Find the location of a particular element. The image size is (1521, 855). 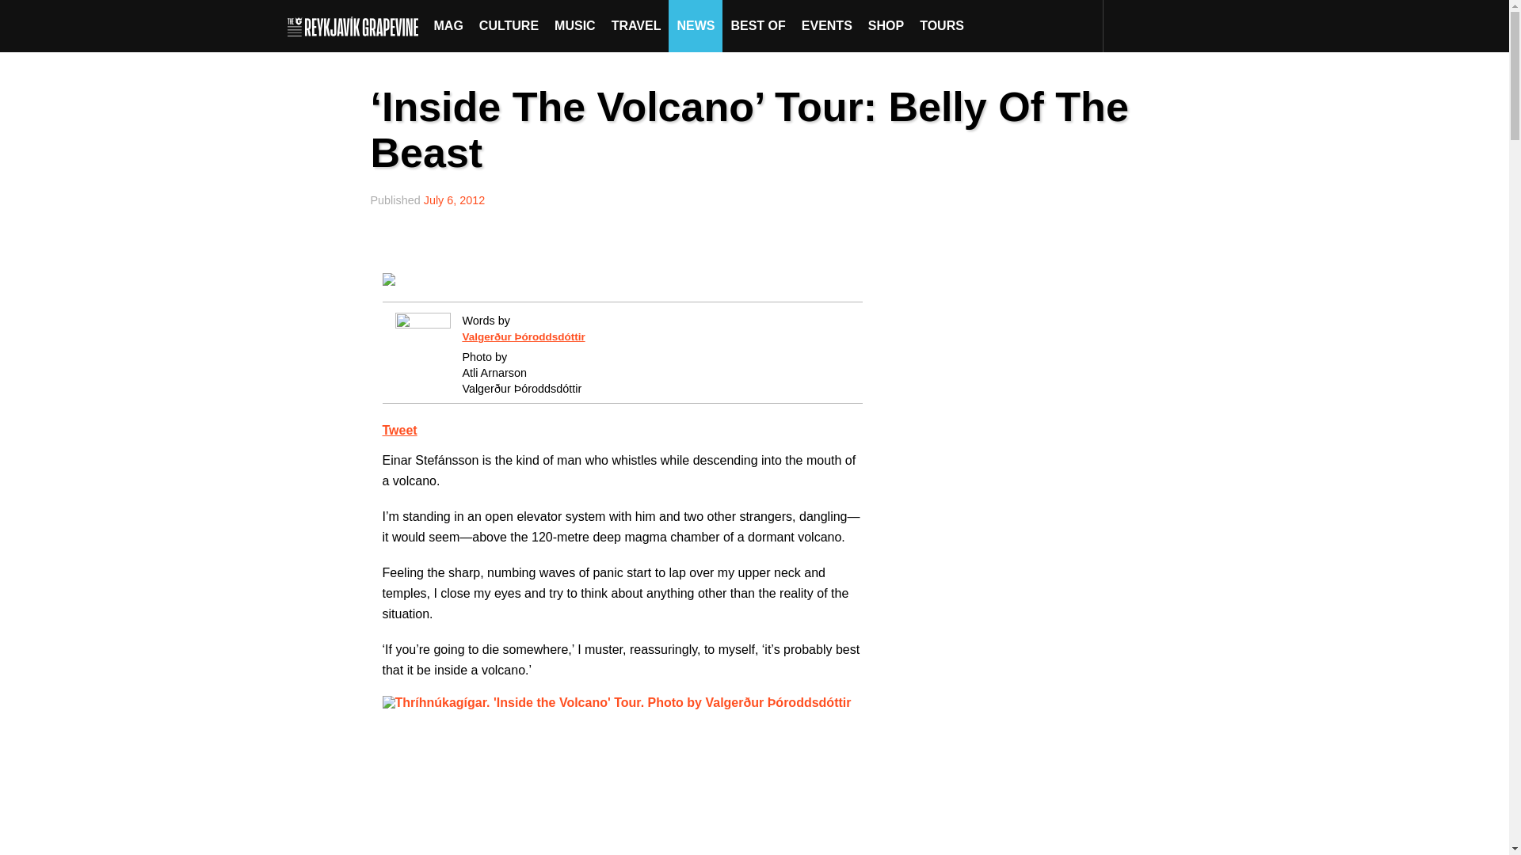

The Reykjavik Grapevine is located at coordinates (356, 25).